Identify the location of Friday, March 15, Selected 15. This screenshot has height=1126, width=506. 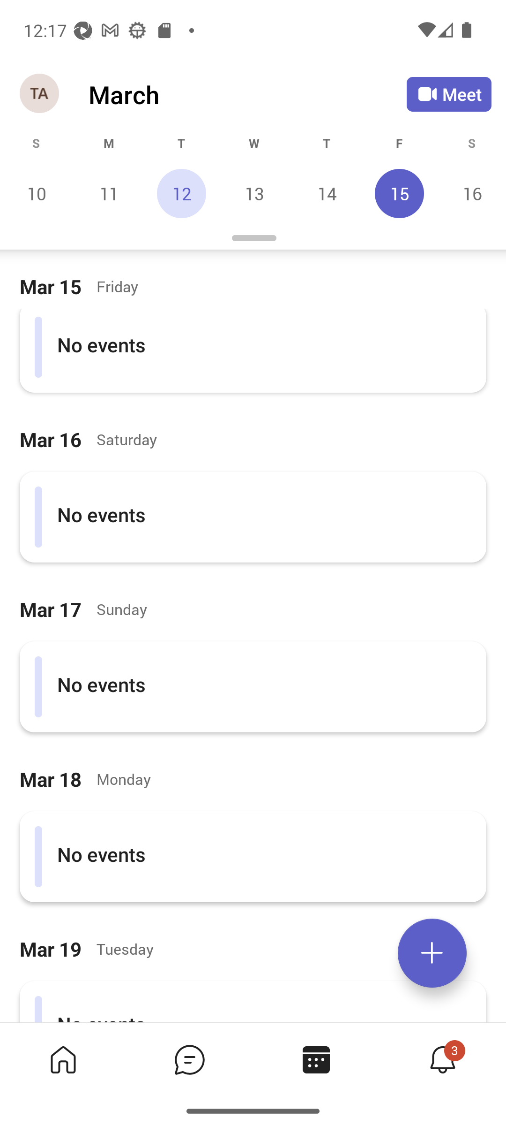
(399, 193).